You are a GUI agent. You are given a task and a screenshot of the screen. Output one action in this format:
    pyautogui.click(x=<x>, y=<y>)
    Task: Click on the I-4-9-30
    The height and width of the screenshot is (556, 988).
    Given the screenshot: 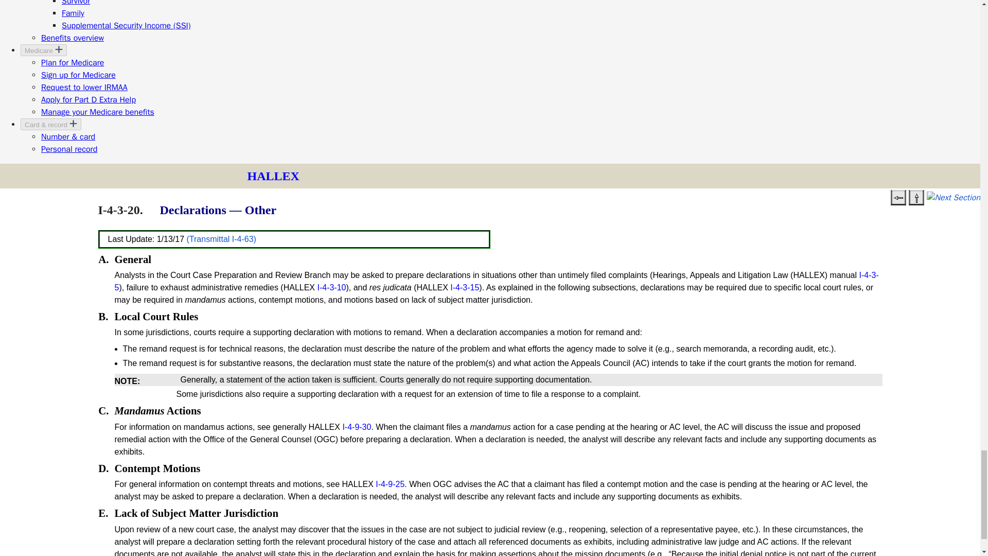 What is the action you would take?
    pyautogui.click(x=356, y=427)
    